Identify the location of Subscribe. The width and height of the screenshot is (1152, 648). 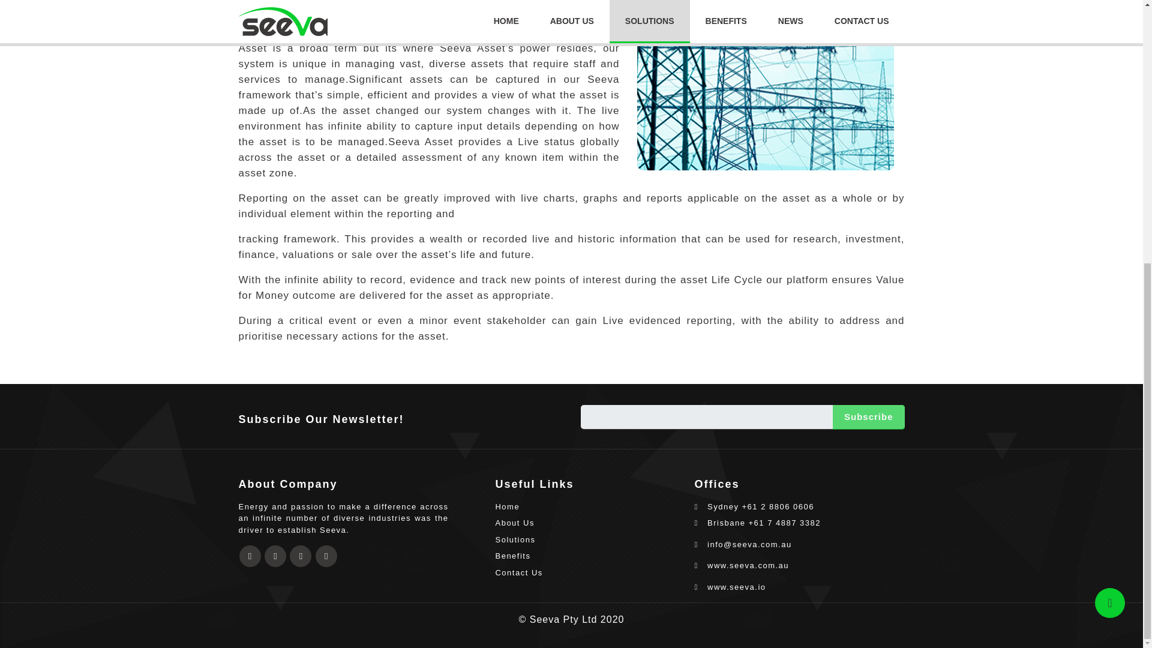
(869, 418).